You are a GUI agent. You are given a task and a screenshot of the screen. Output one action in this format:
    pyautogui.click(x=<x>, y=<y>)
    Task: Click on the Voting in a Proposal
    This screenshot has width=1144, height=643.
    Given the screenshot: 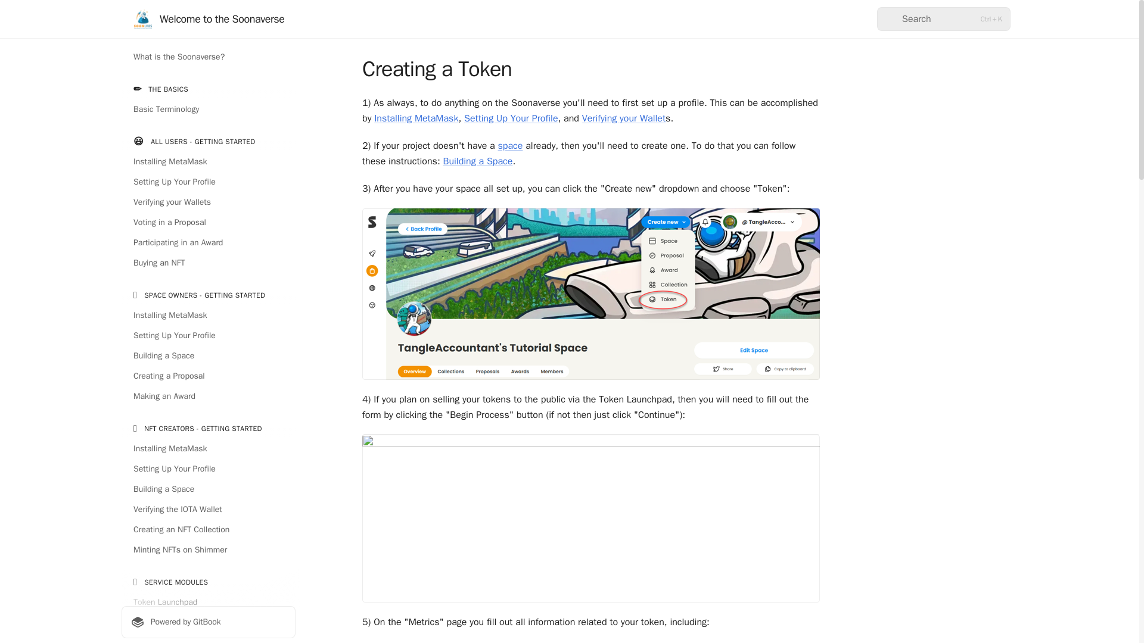 What is the action you would take?
    pyautogui.click(x=208, y=222)
    